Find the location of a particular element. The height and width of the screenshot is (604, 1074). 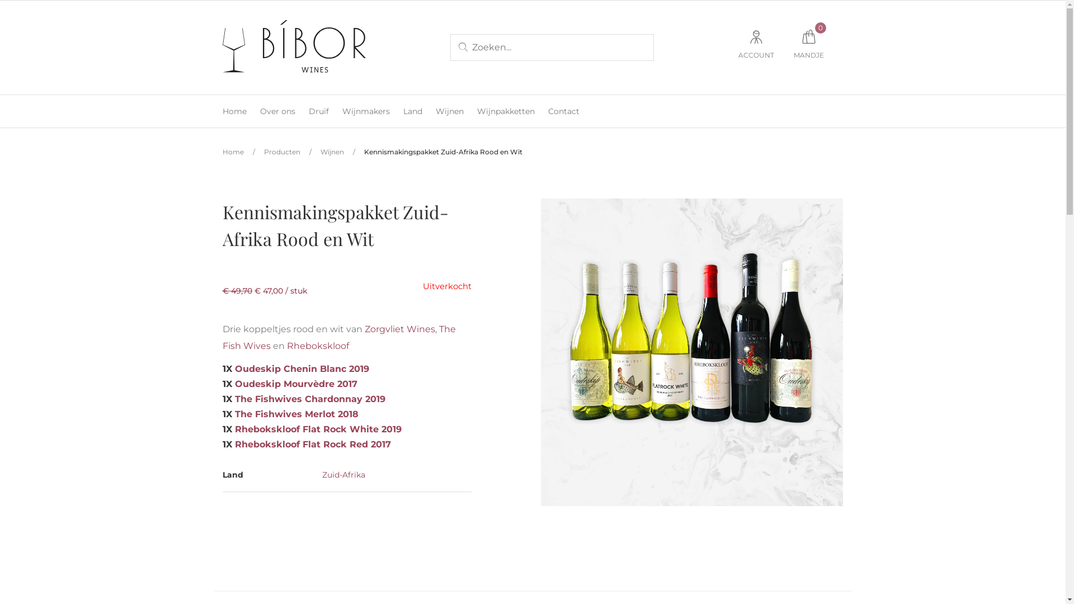

ACCOUNT is located at coordinates (756, 48).